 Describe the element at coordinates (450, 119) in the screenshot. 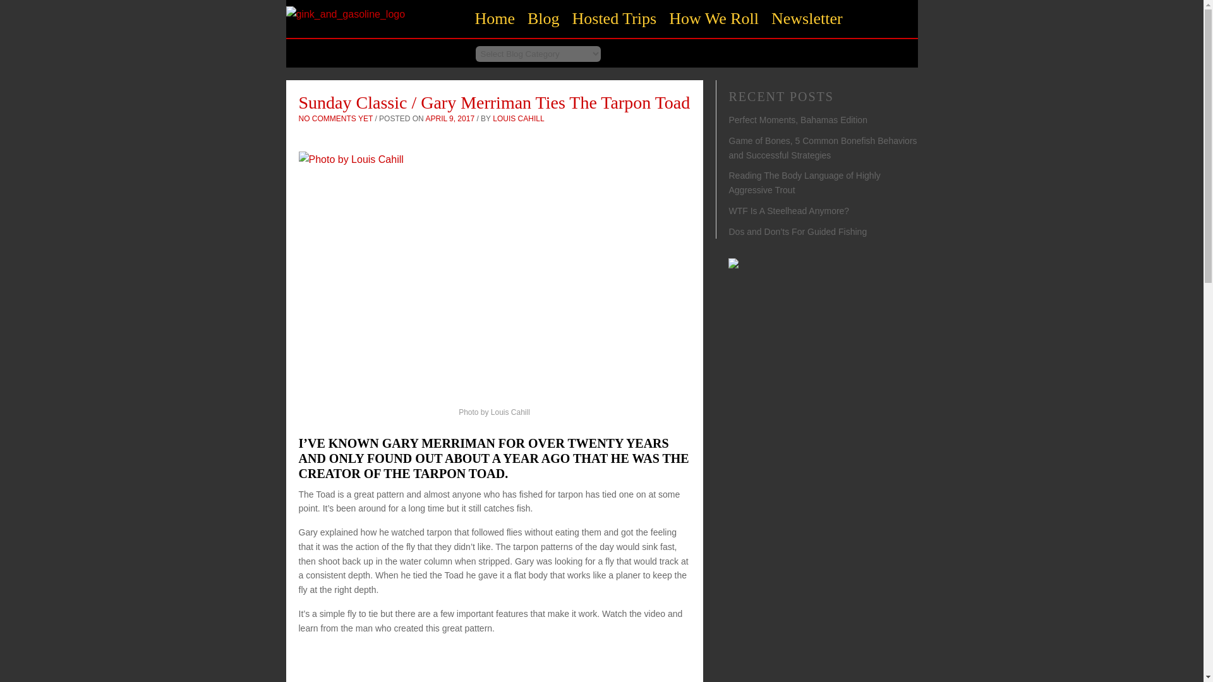

I see `5:00 am` at that location.